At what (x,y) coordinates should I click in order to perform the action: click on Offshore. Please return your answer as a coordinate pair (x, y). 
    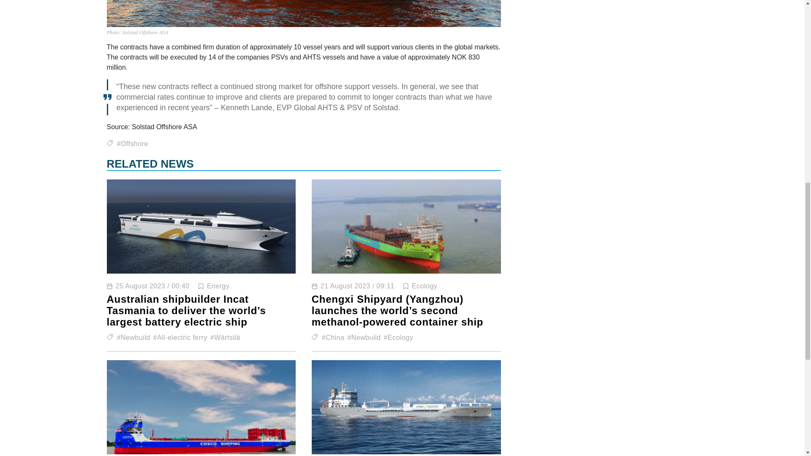
    Looking at the image, I should click on (132, 144).